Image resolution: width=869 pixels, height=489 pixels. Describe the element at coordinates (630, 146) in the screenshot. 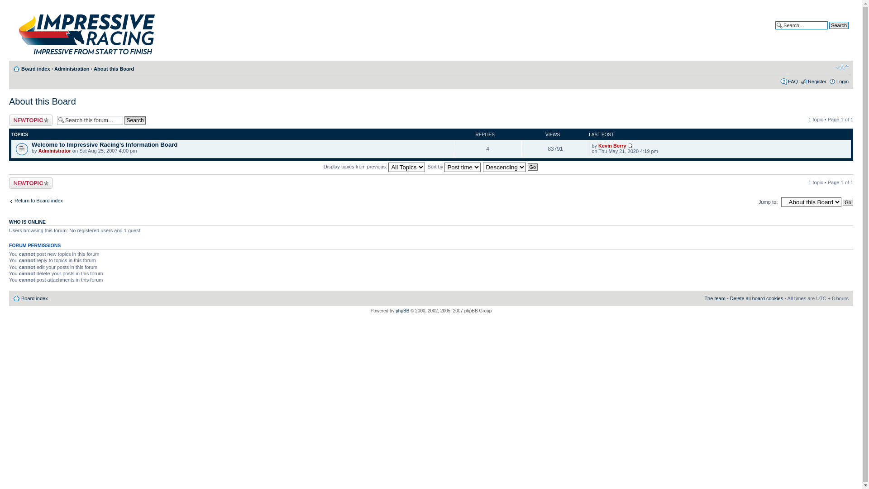

I see `View the latest post` at that location.